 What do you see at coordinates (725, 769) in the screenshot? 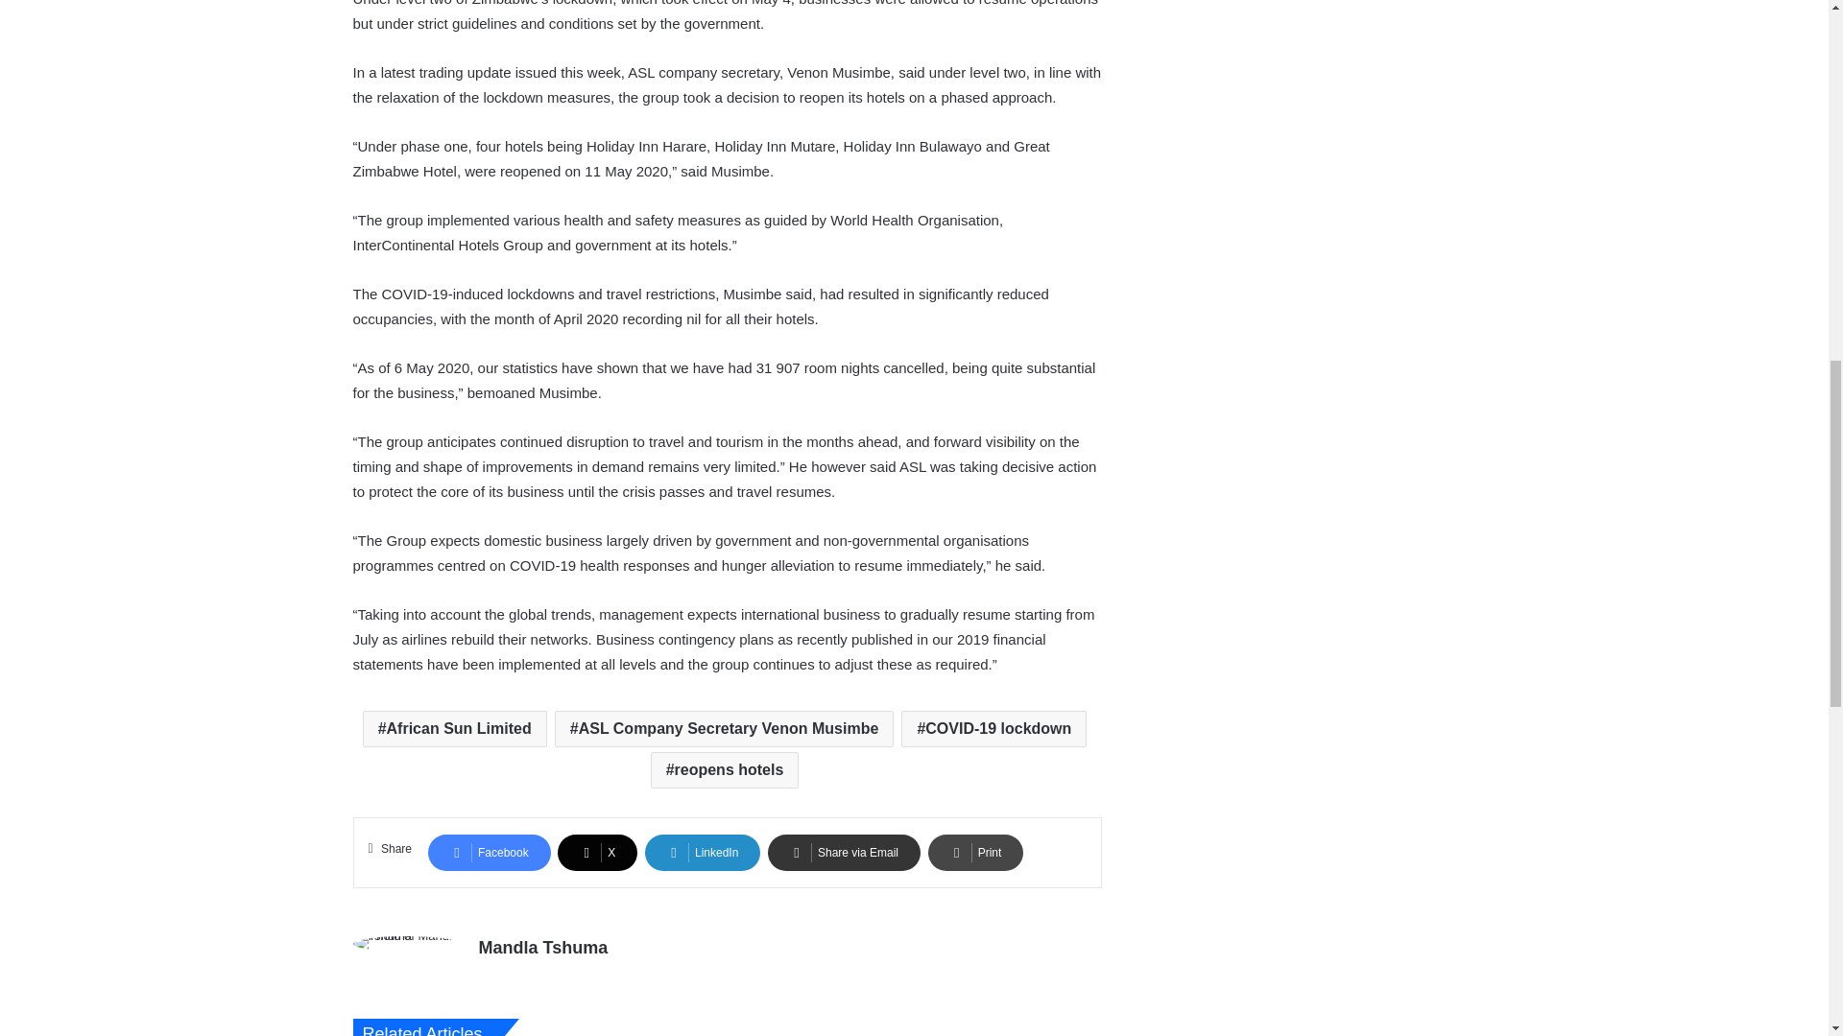
I see `reopens hotels` at bounding box center [725, 769].